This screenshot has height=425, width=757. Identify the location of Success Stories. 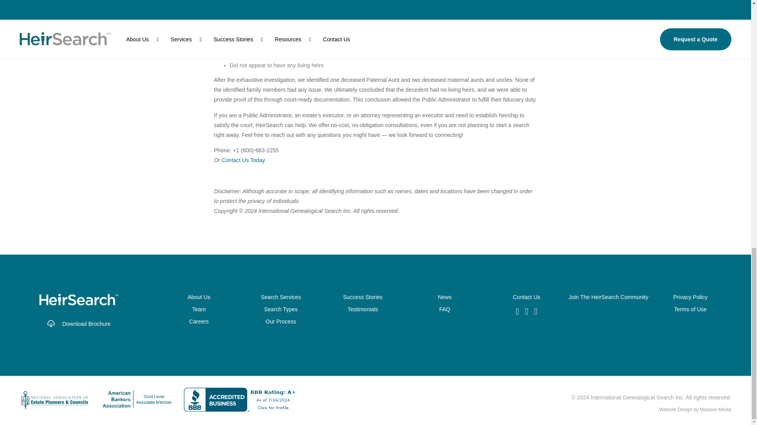
(363, 297).